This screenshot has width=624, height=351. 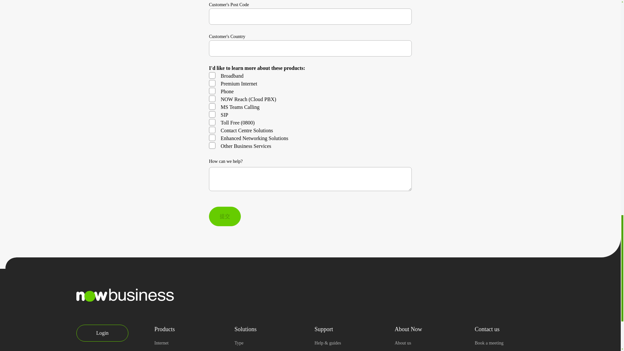 What do you see at coordinates (212, 122) in the screenshot?
I see `1` at bounding box center [212, 122].